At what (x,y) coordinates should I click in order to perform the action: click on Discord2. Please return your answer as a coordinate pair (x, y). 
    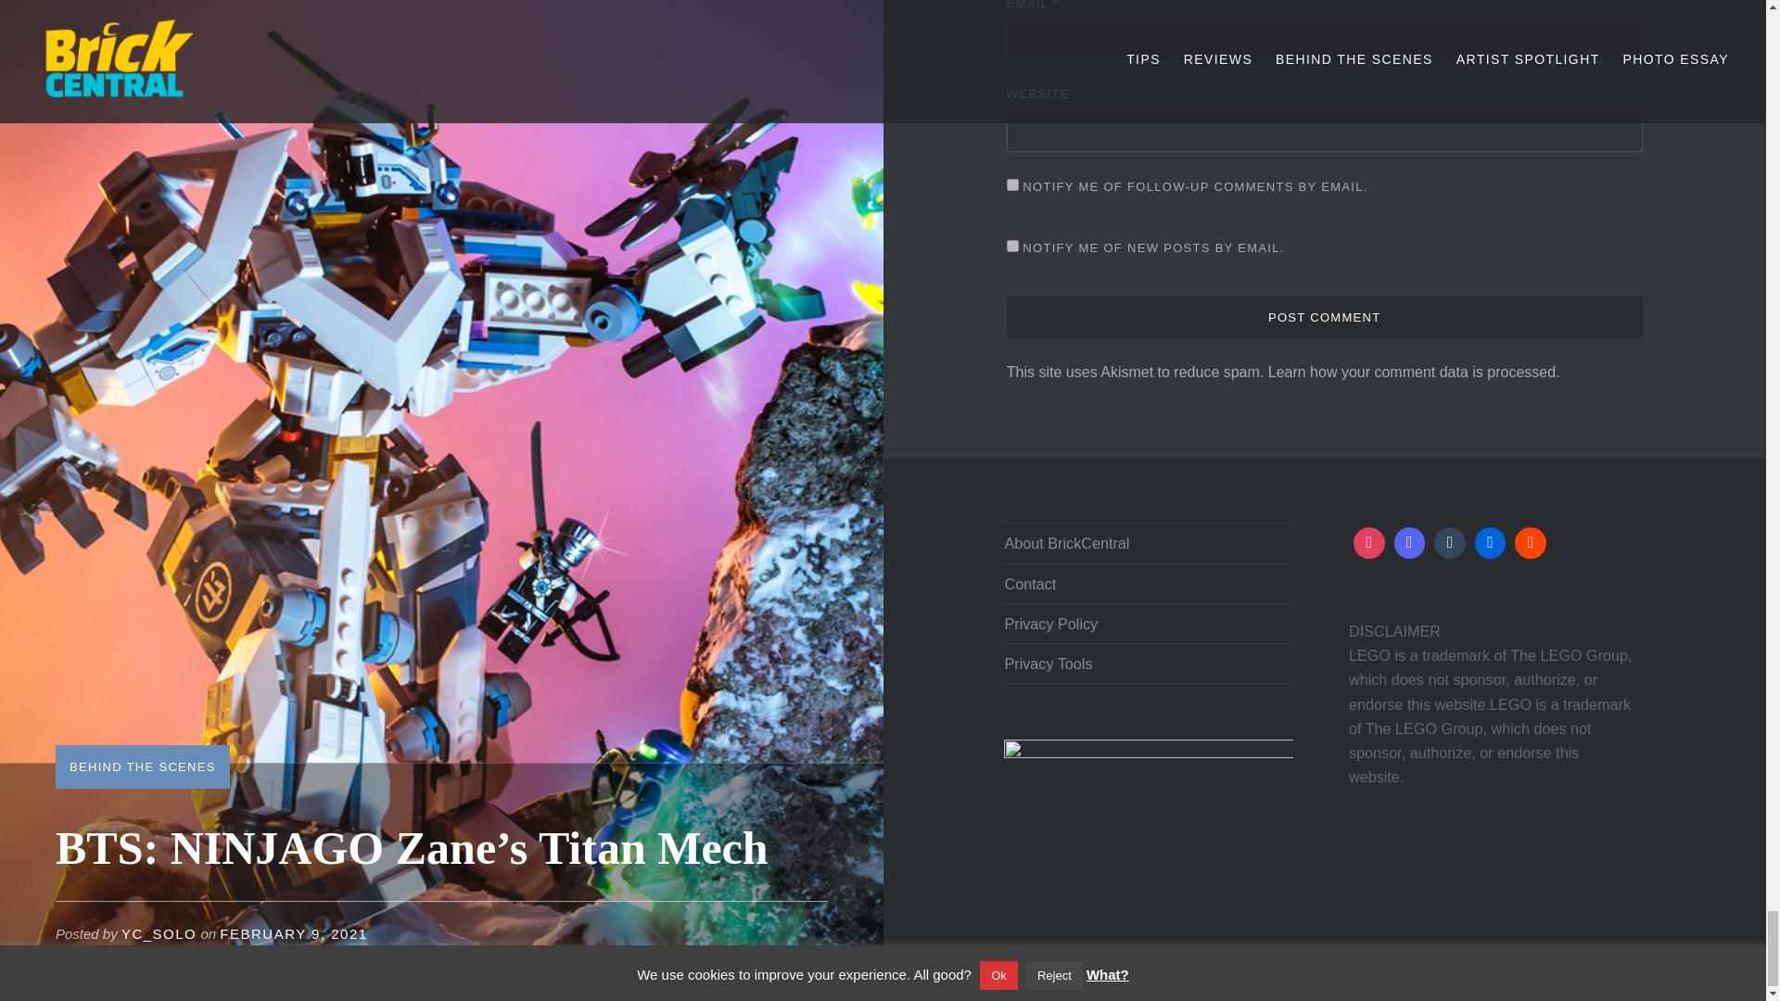
    Looking at the image, I should click on (1410, 543).